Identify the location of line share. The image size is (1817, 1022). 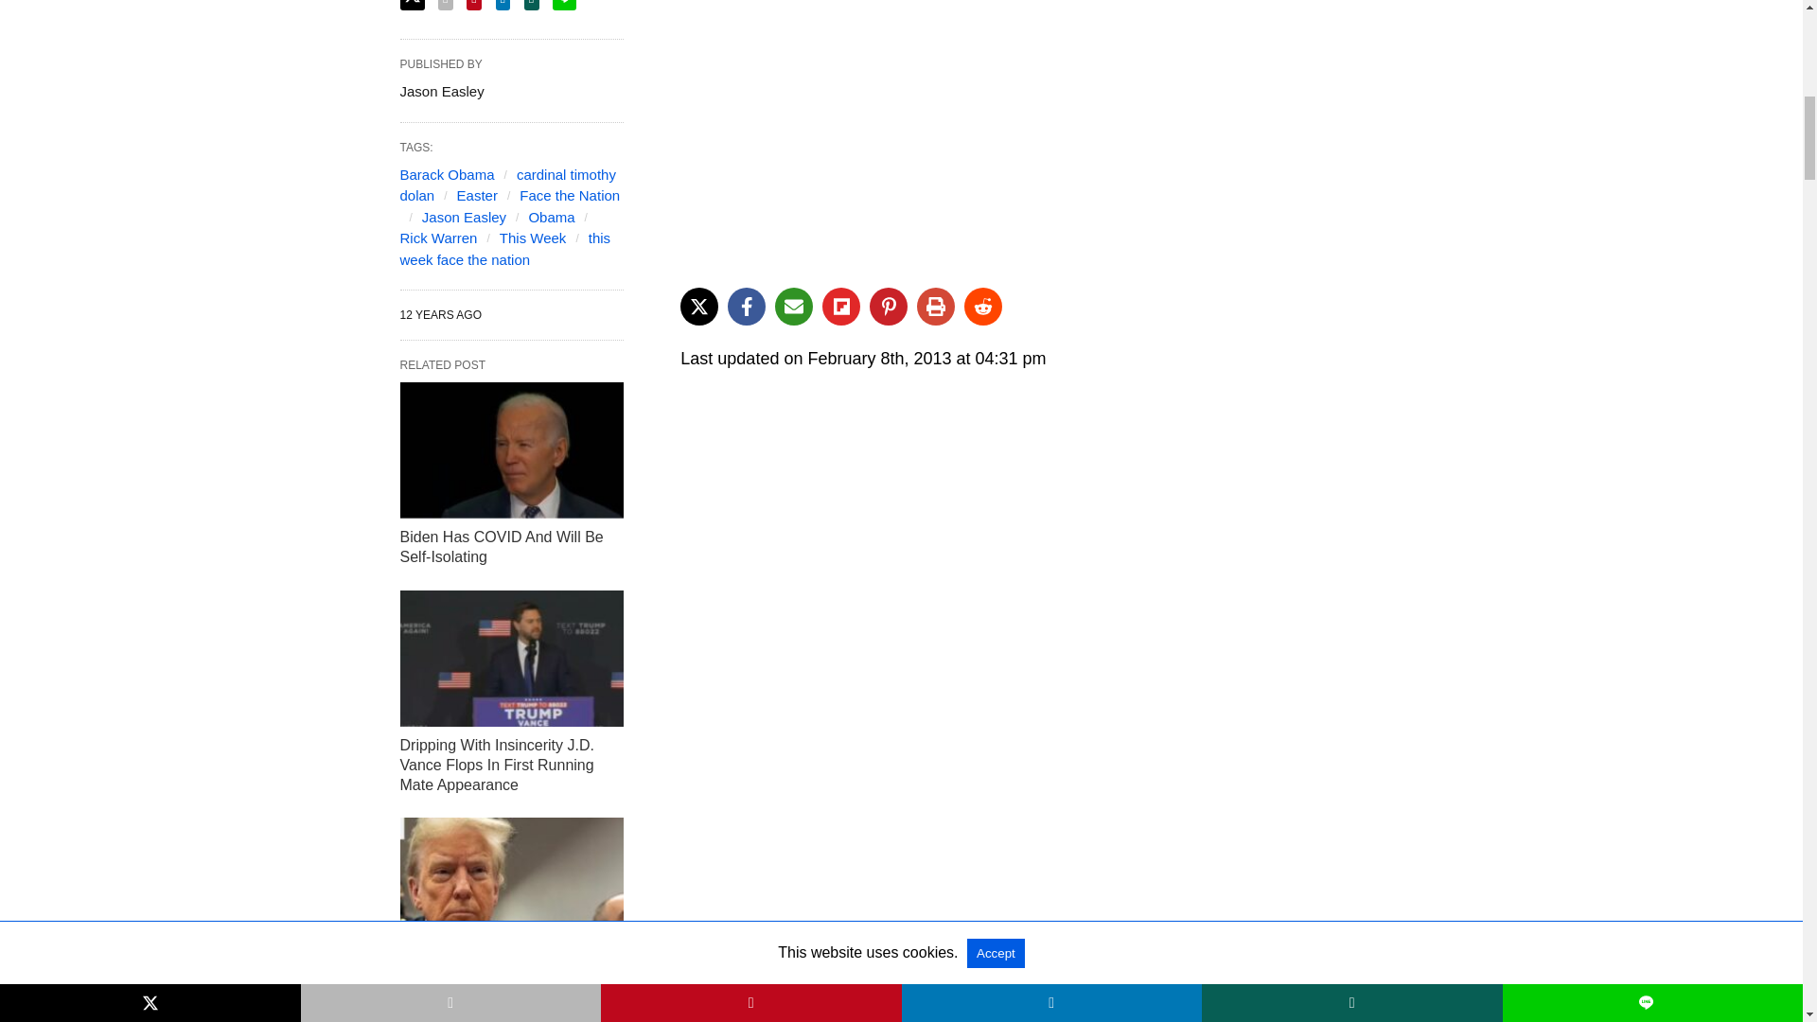
(564, 5).